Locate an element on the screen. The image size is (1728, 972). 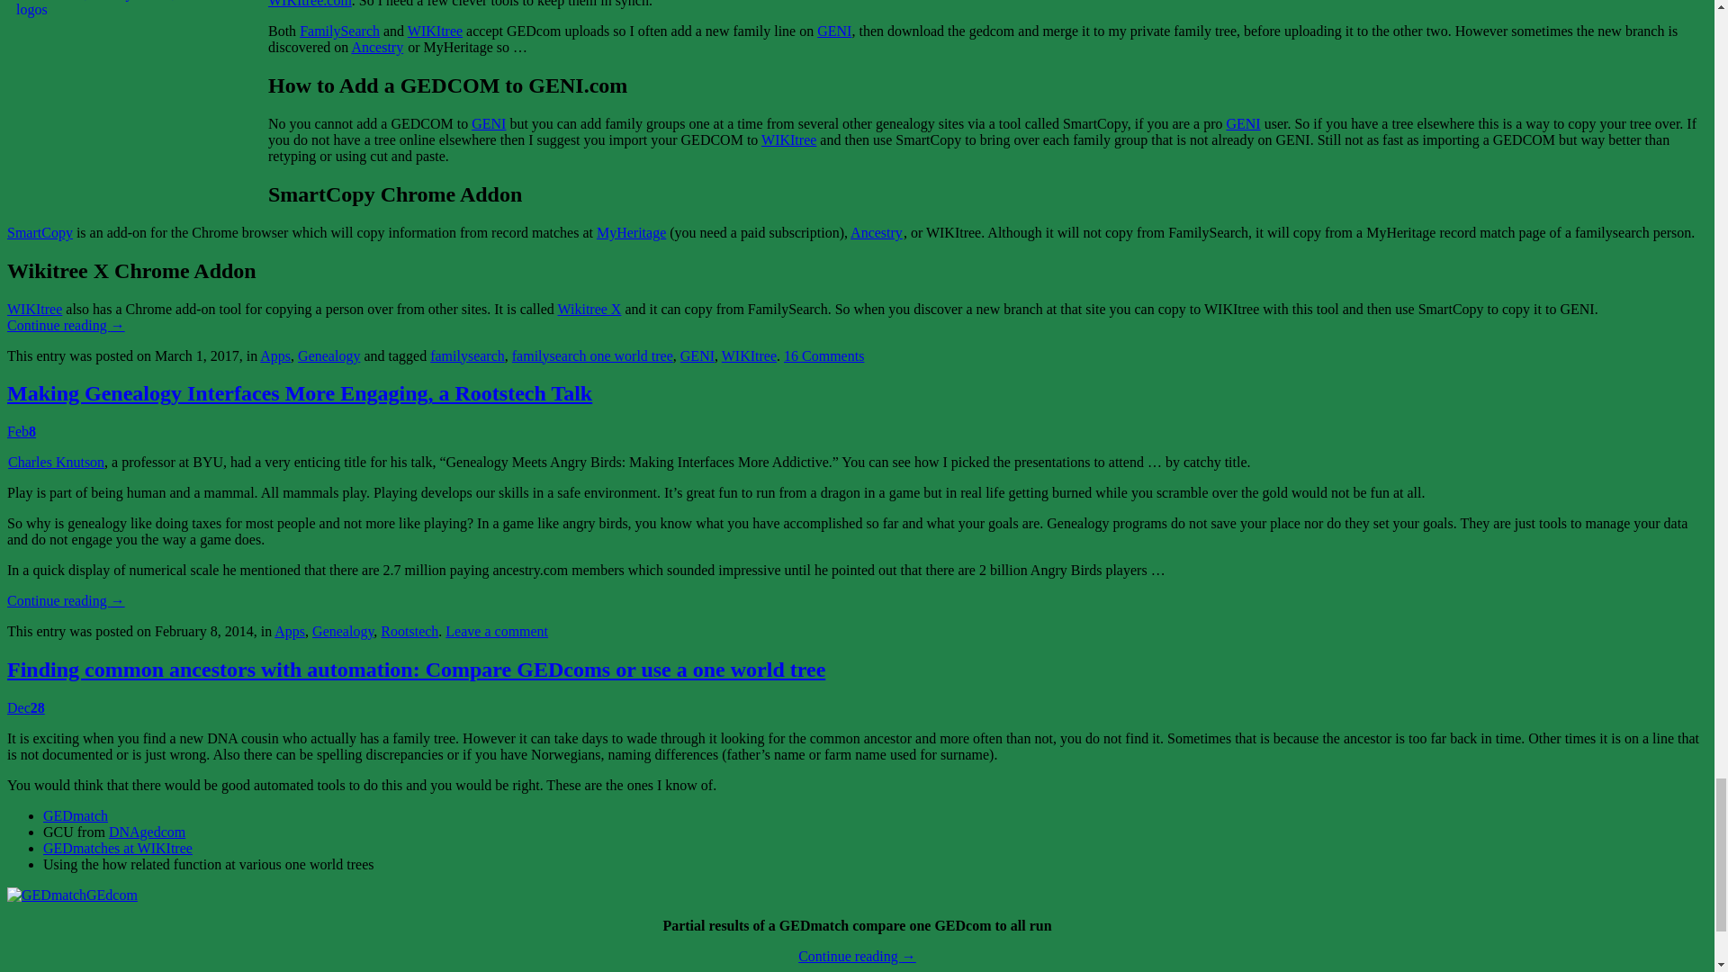
February 8, 2014 is located at coordinates (22, 431).